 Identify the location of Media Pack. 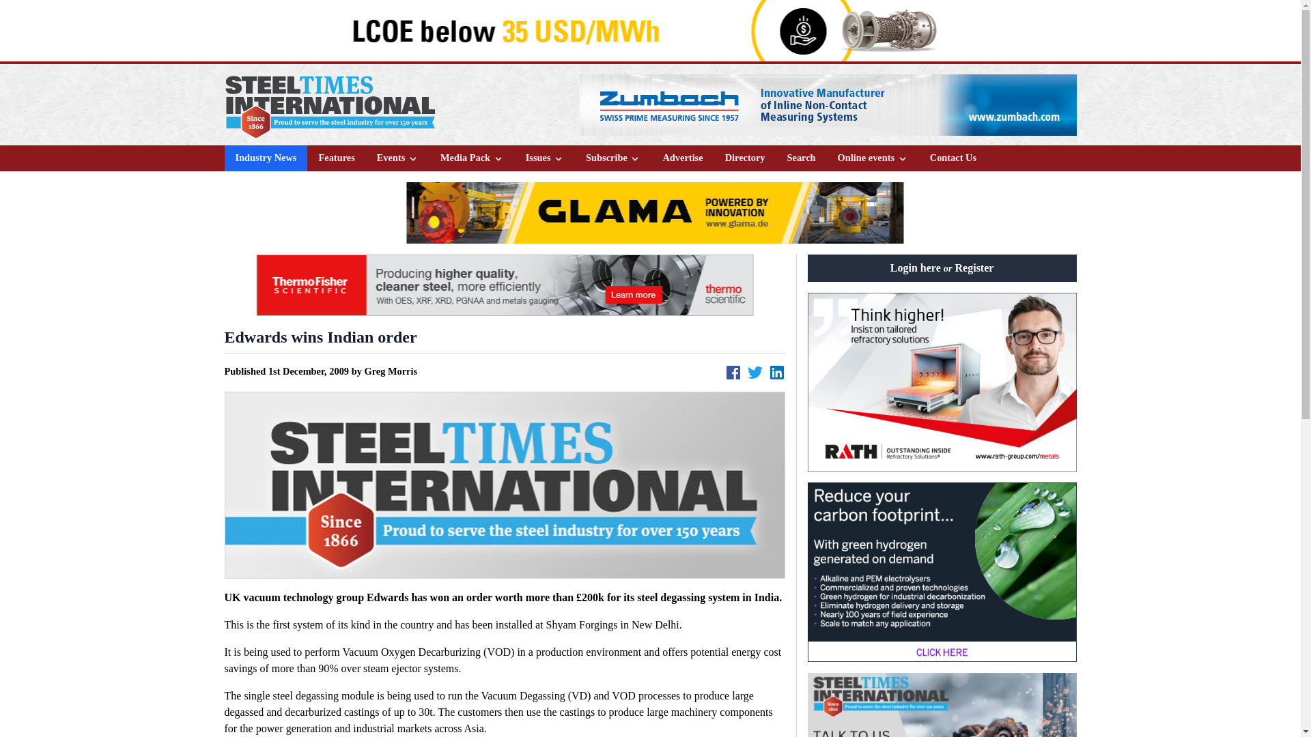
(472, 158).